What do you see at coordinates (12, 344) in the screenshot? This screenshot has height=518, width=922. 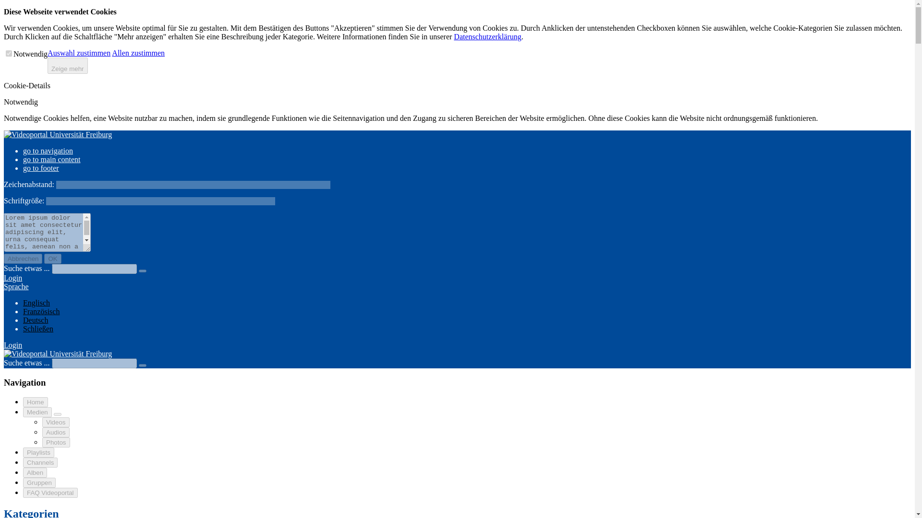 I see `Login` at bounding box center [12, 344].